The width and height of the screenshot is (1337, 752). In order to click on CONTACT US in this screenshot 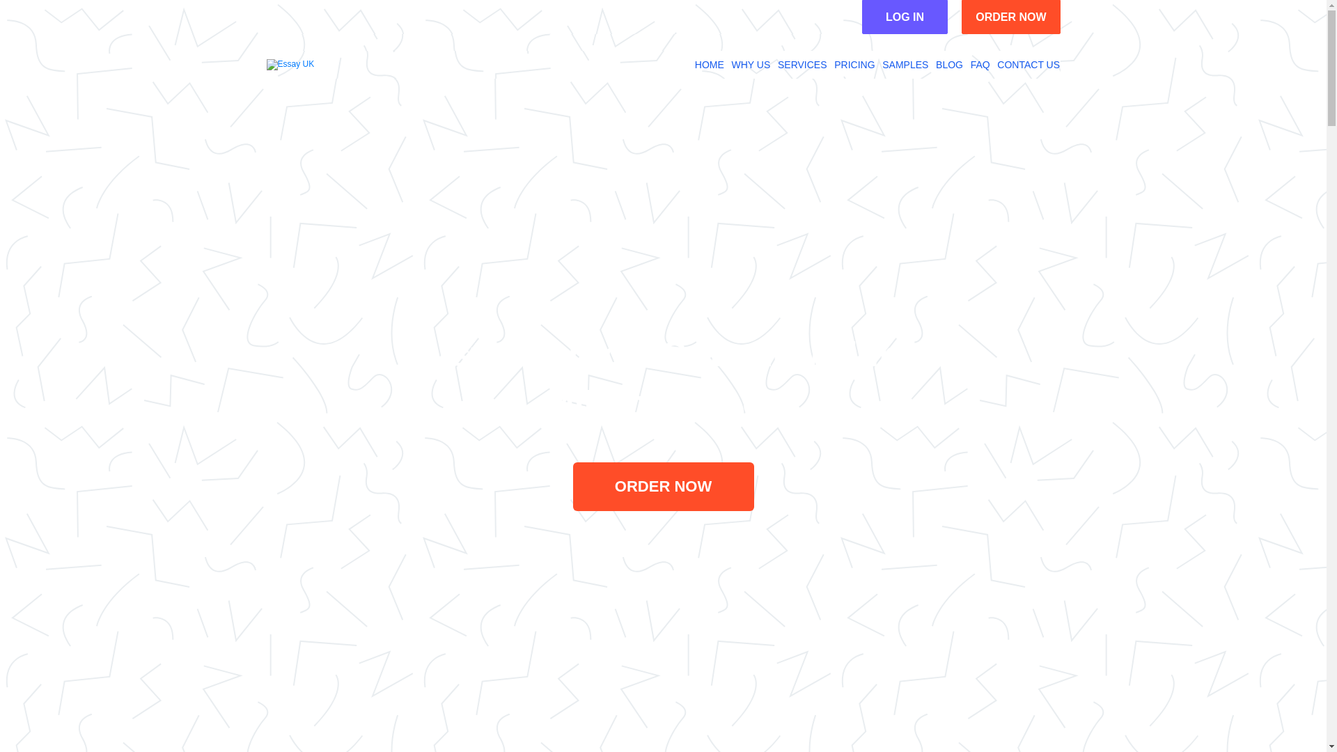, I will do `click(1029, 65)`.